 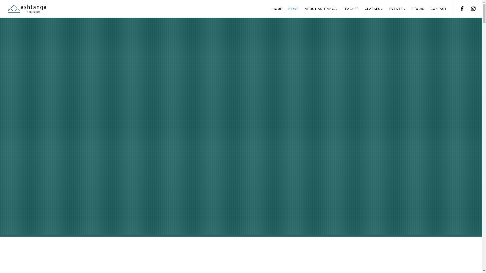 What do you see at coordinates (291, 9) in the screenshot?
I see `NEWS` at bounding box center [291, 9].